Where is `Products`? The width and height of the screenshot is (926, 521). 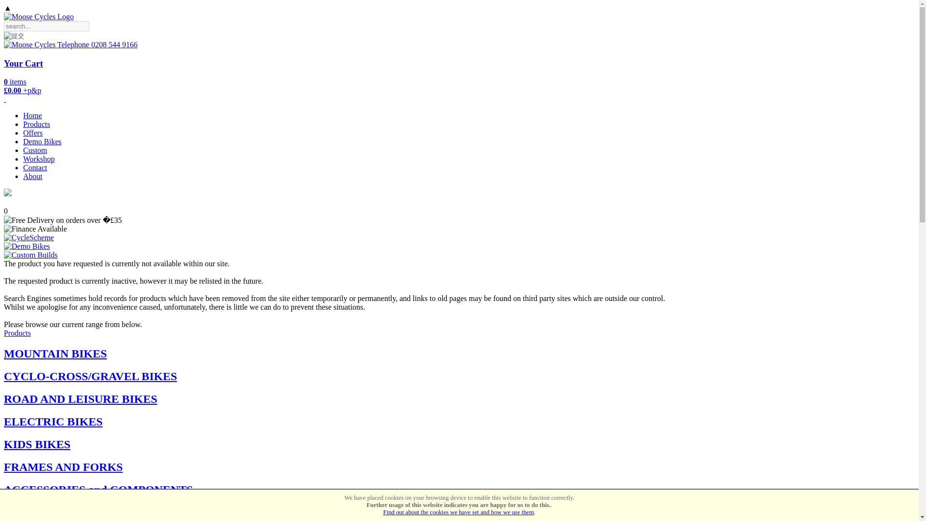
Products is located at coordinates (37, 124).